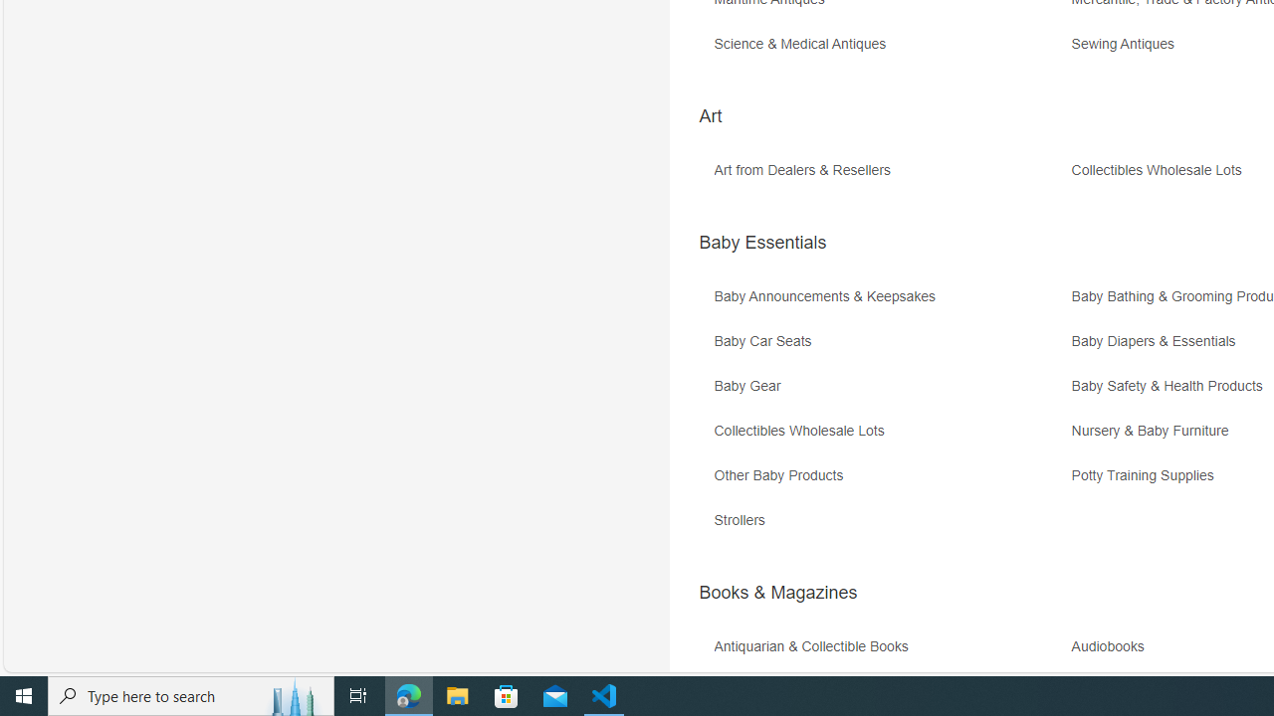 The image size is (1274, 716). Describe the element at coordinates (806, 171) in the screenshot. I see `Art from Dealers & Resellers` at that location.